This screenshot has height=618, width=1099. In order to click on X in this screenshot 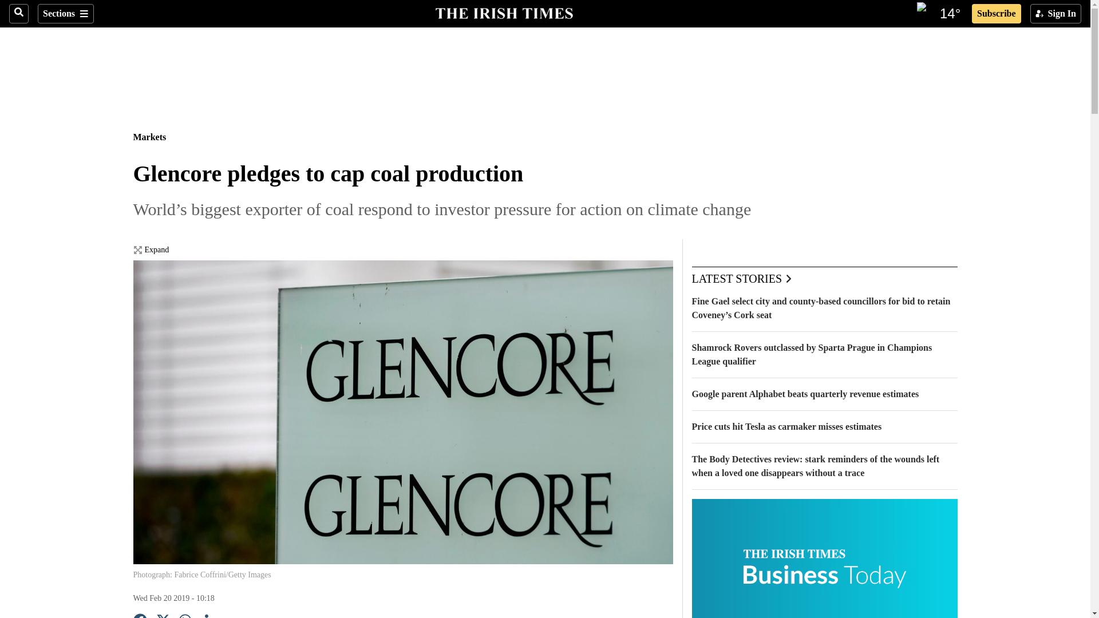, I will do `click(163, 616)`.